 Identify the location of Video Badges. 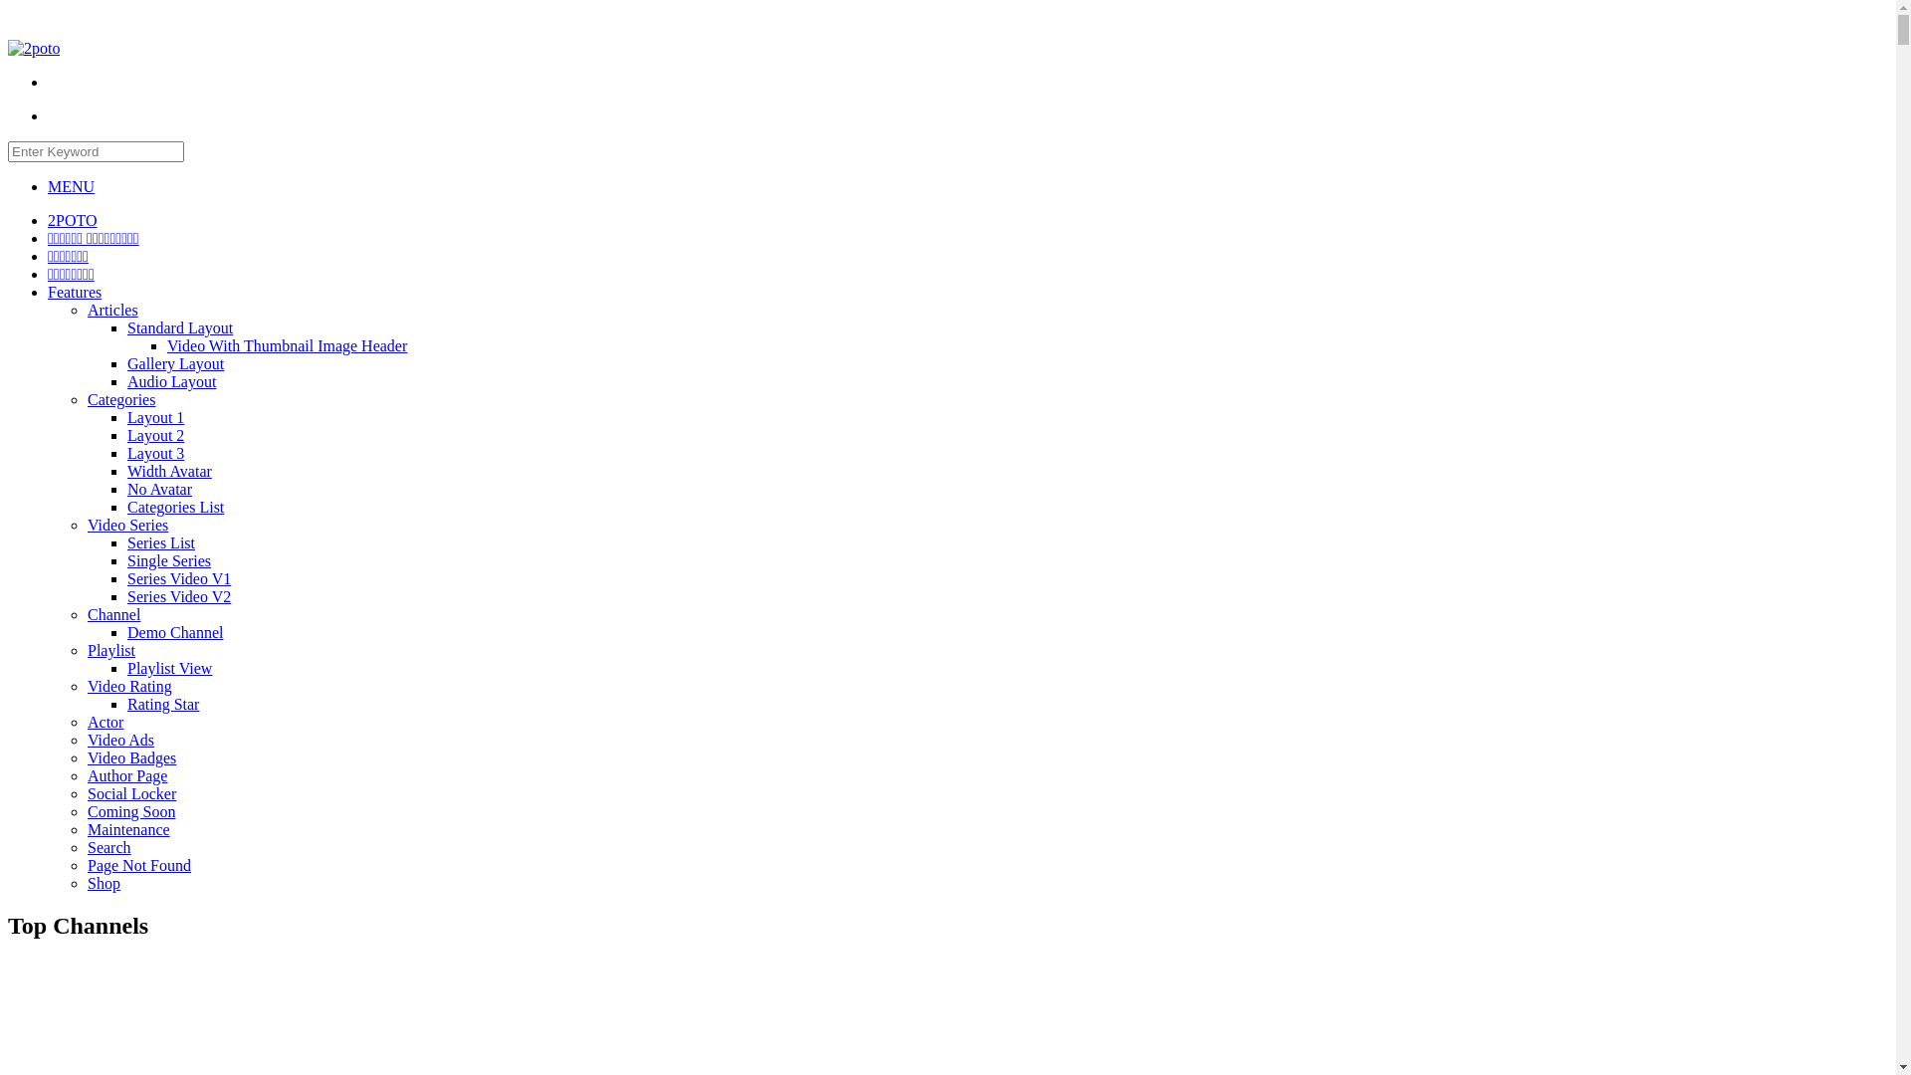
(131, 757).